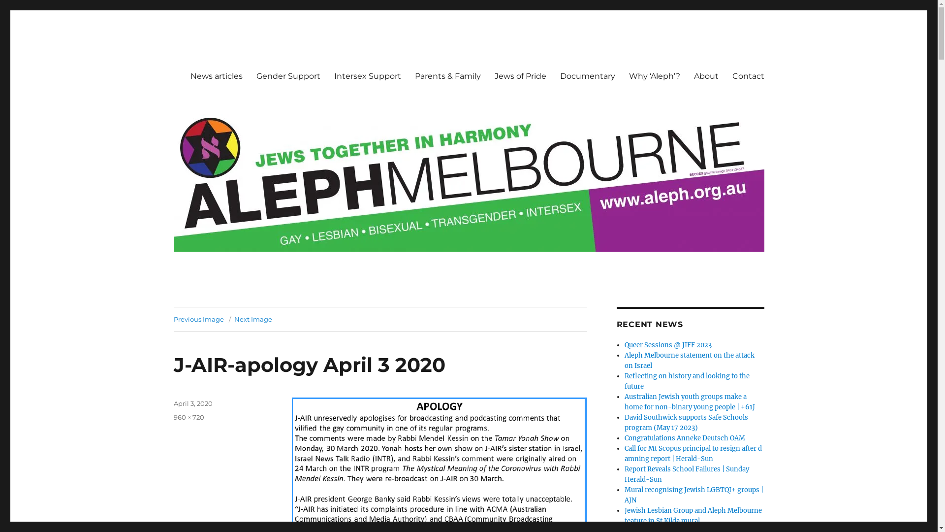 The width and height of the screenshot is (945, 532). I want to click on Contact, so click(748, 76).